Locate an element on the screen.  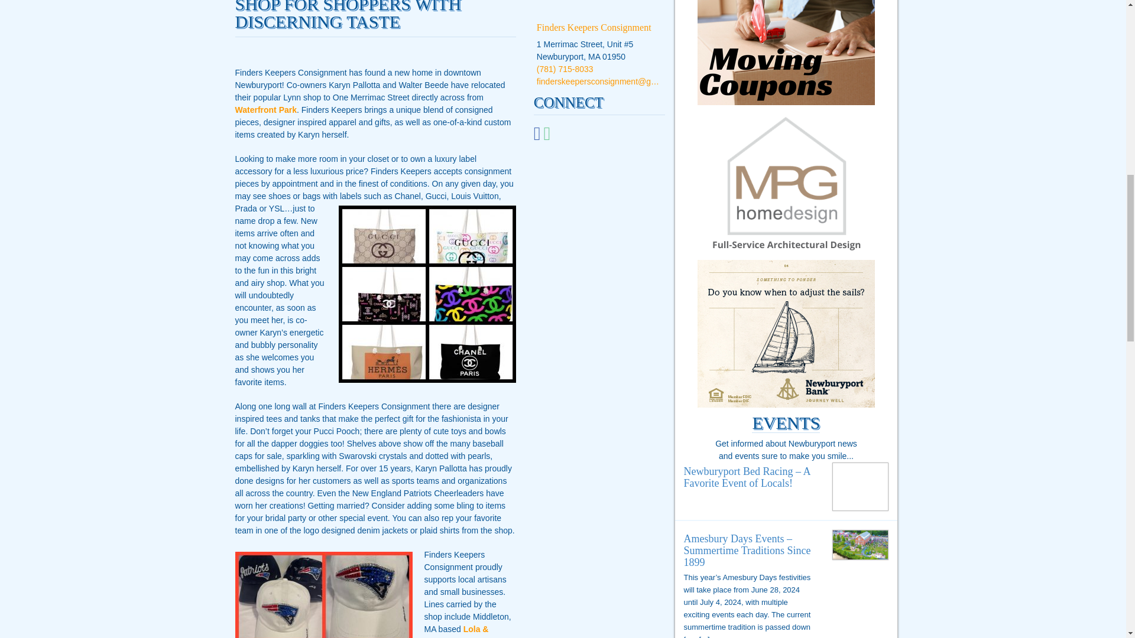
Finders Keepers Consignment is located at coordinates (594, 27).